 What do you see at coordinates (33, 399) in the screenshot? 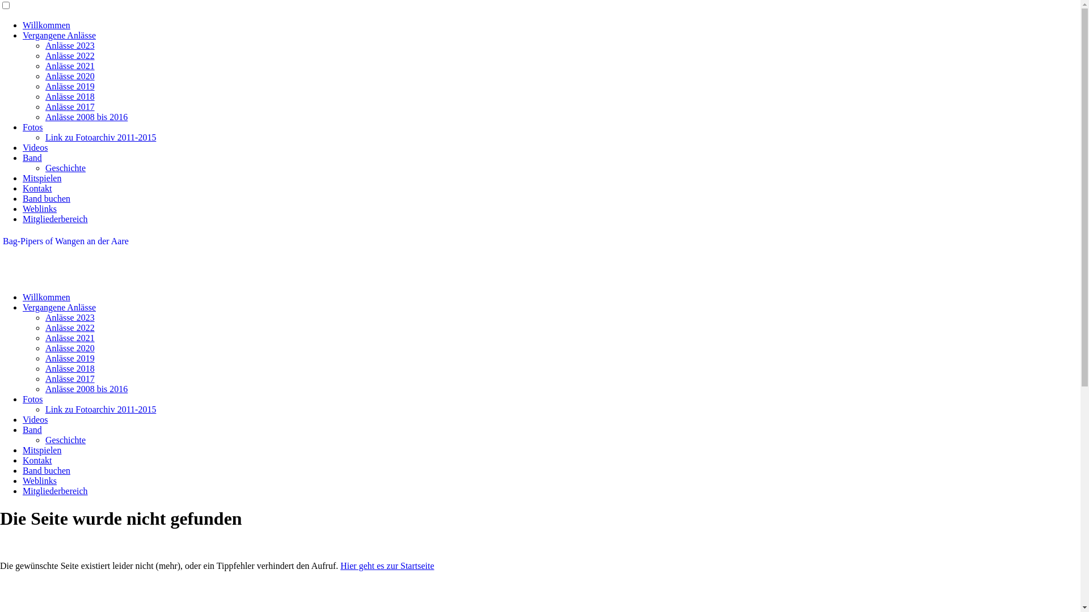
I see `Fotos` at bounding box center [33, 399].